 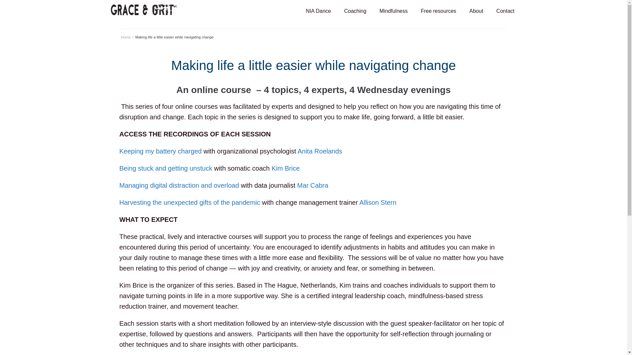 What do you see at coordinates (318, 11) in the screenshot?
I see `NIA Dance` at bounding box center [318, 11].